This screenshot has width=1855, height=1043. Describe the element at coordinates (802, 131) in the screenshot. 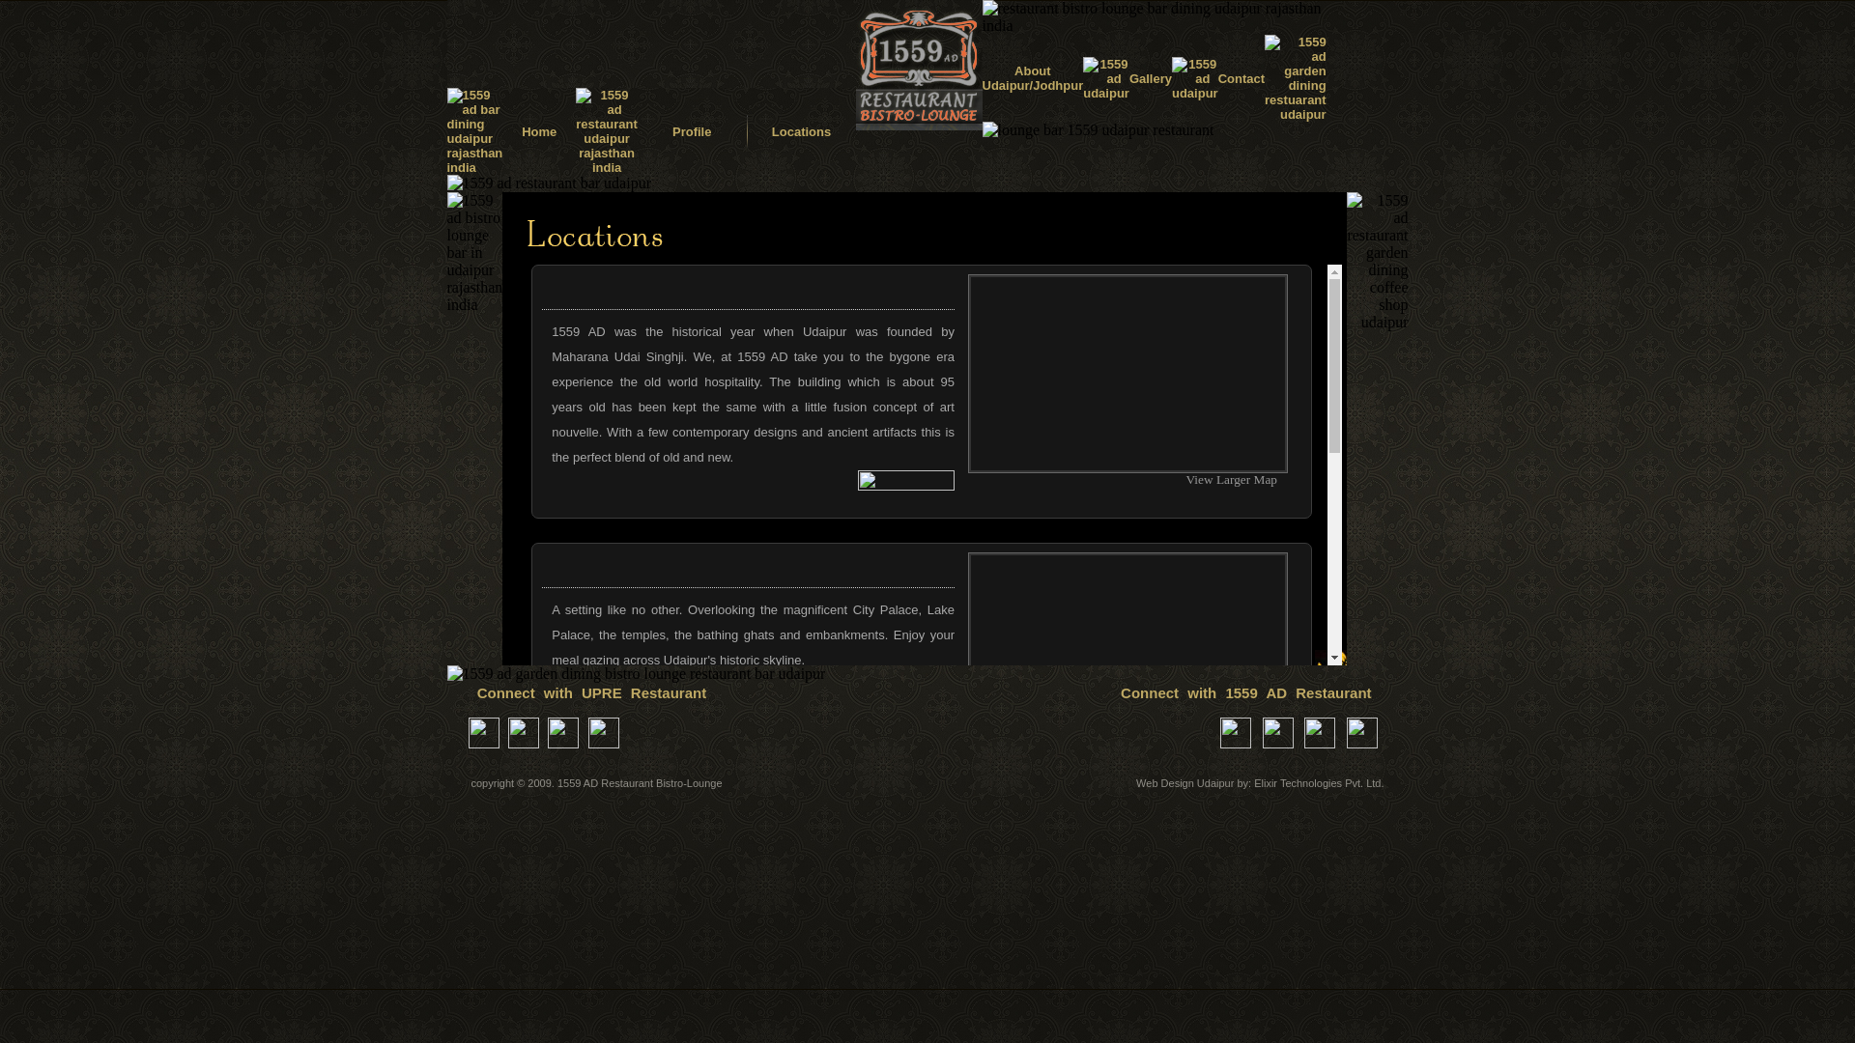

I see `Locations` at that location.